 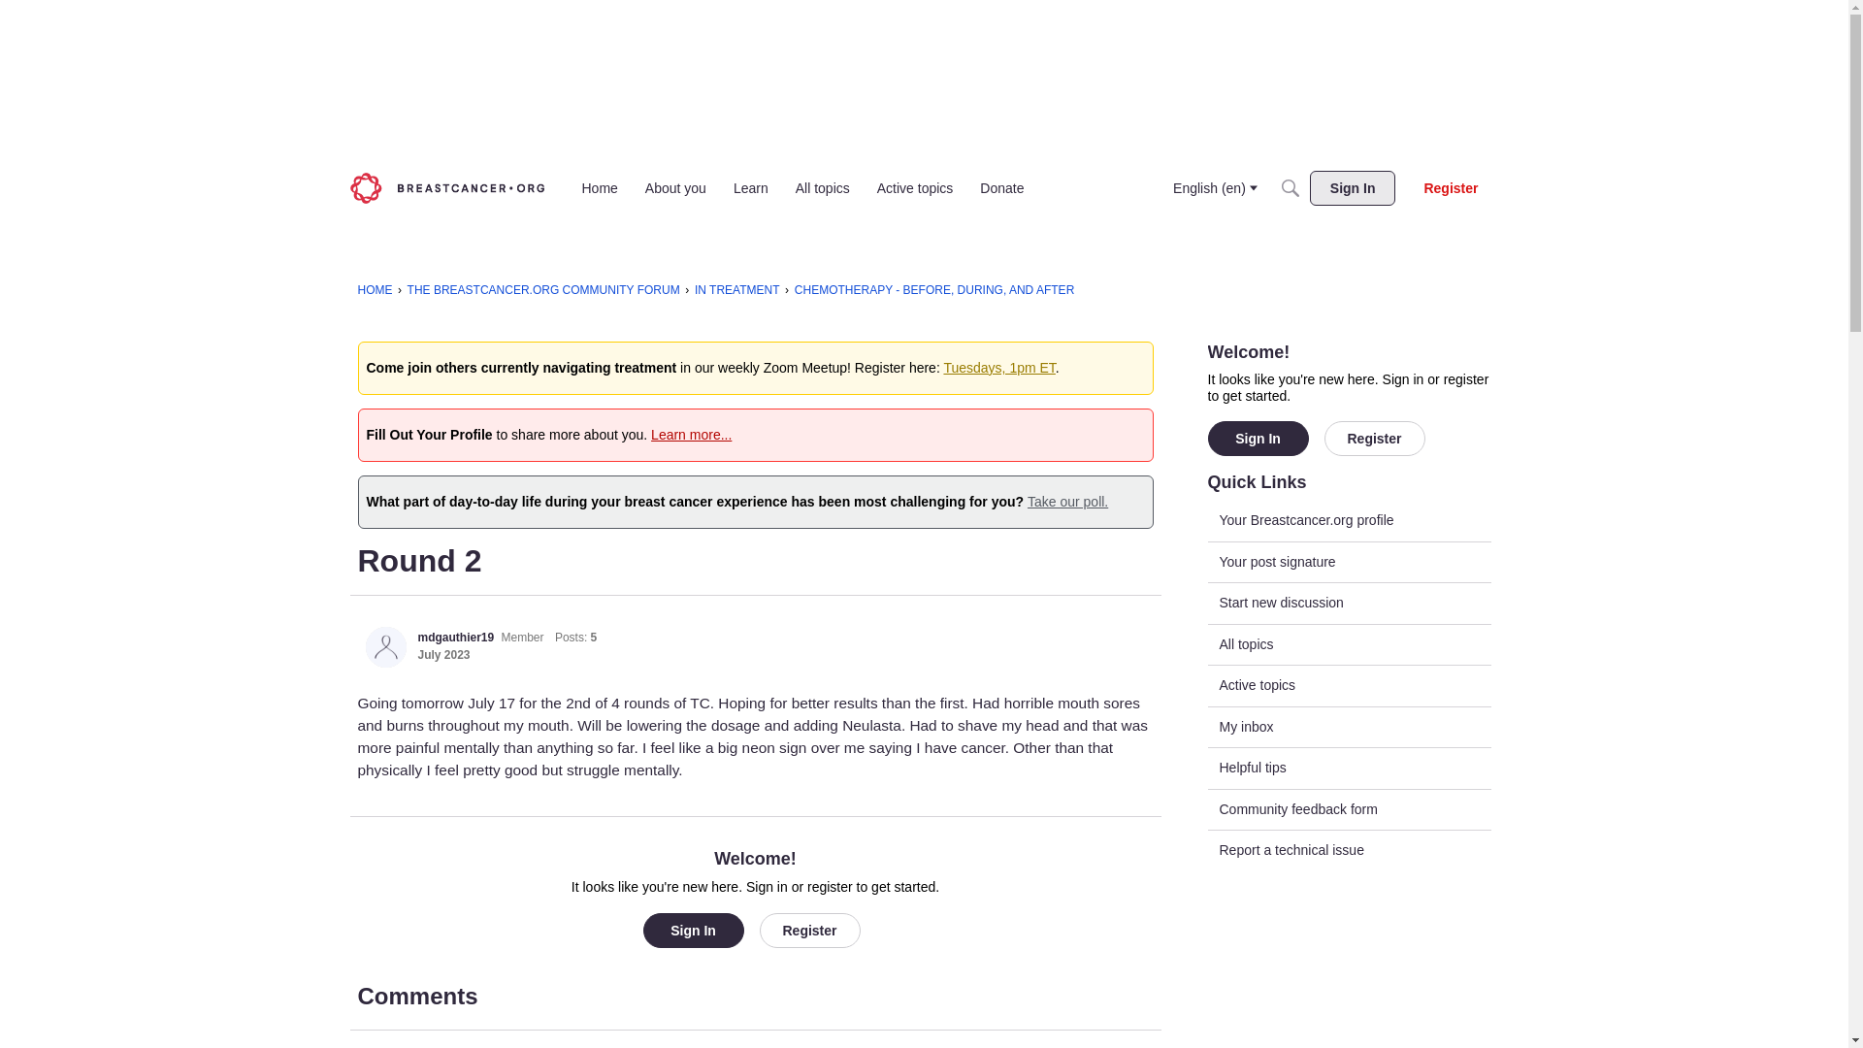 What do you see at coordinates (1374, 439) in the screenshot?
I see `Register` at bounding box center [1374, 439].